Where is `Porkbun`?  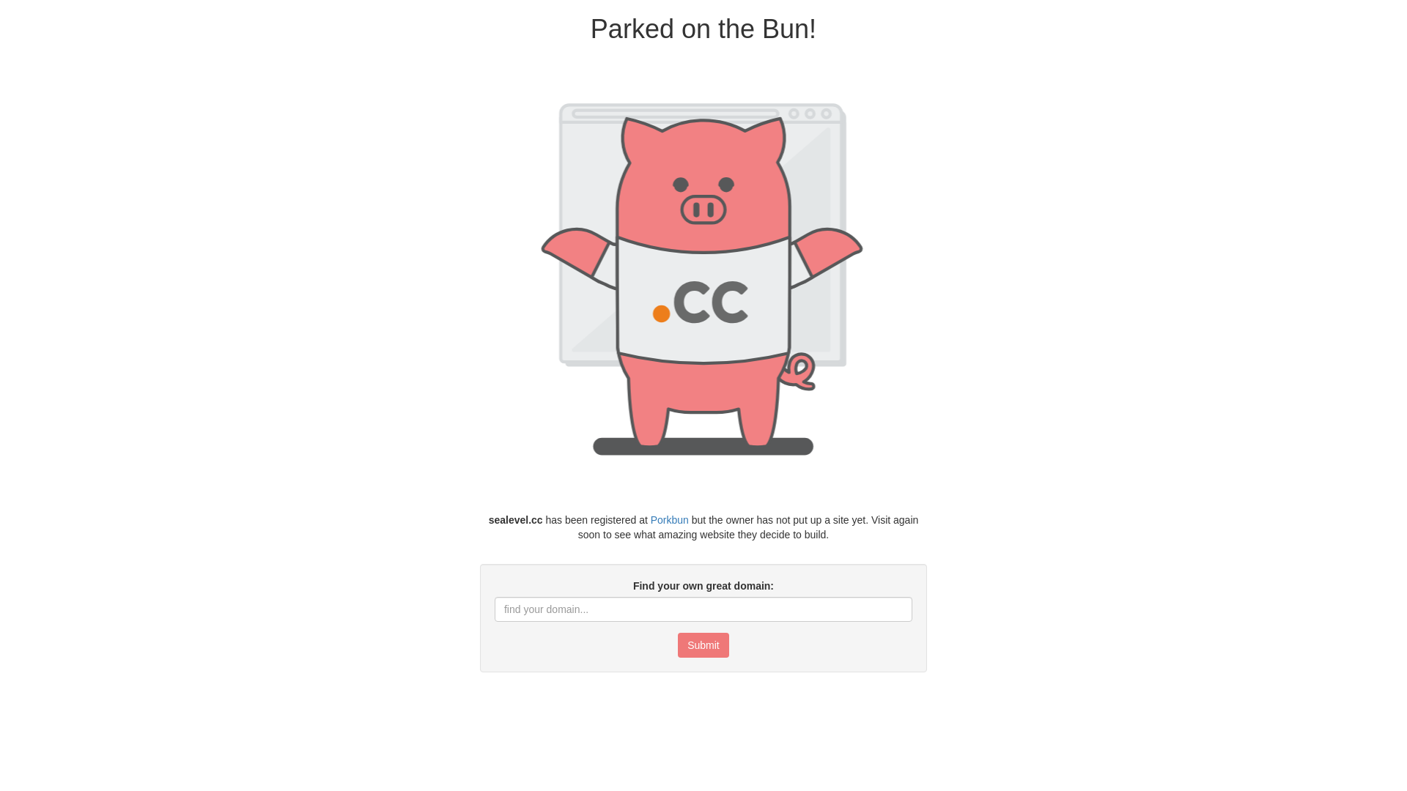 Porkbun is located at coordinates (670, 520).